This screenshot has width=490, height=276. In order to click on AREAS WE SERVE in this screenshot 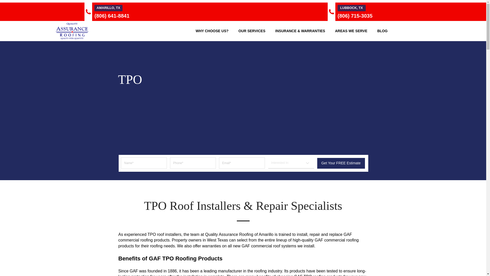, I will do `click(351, 31)`.